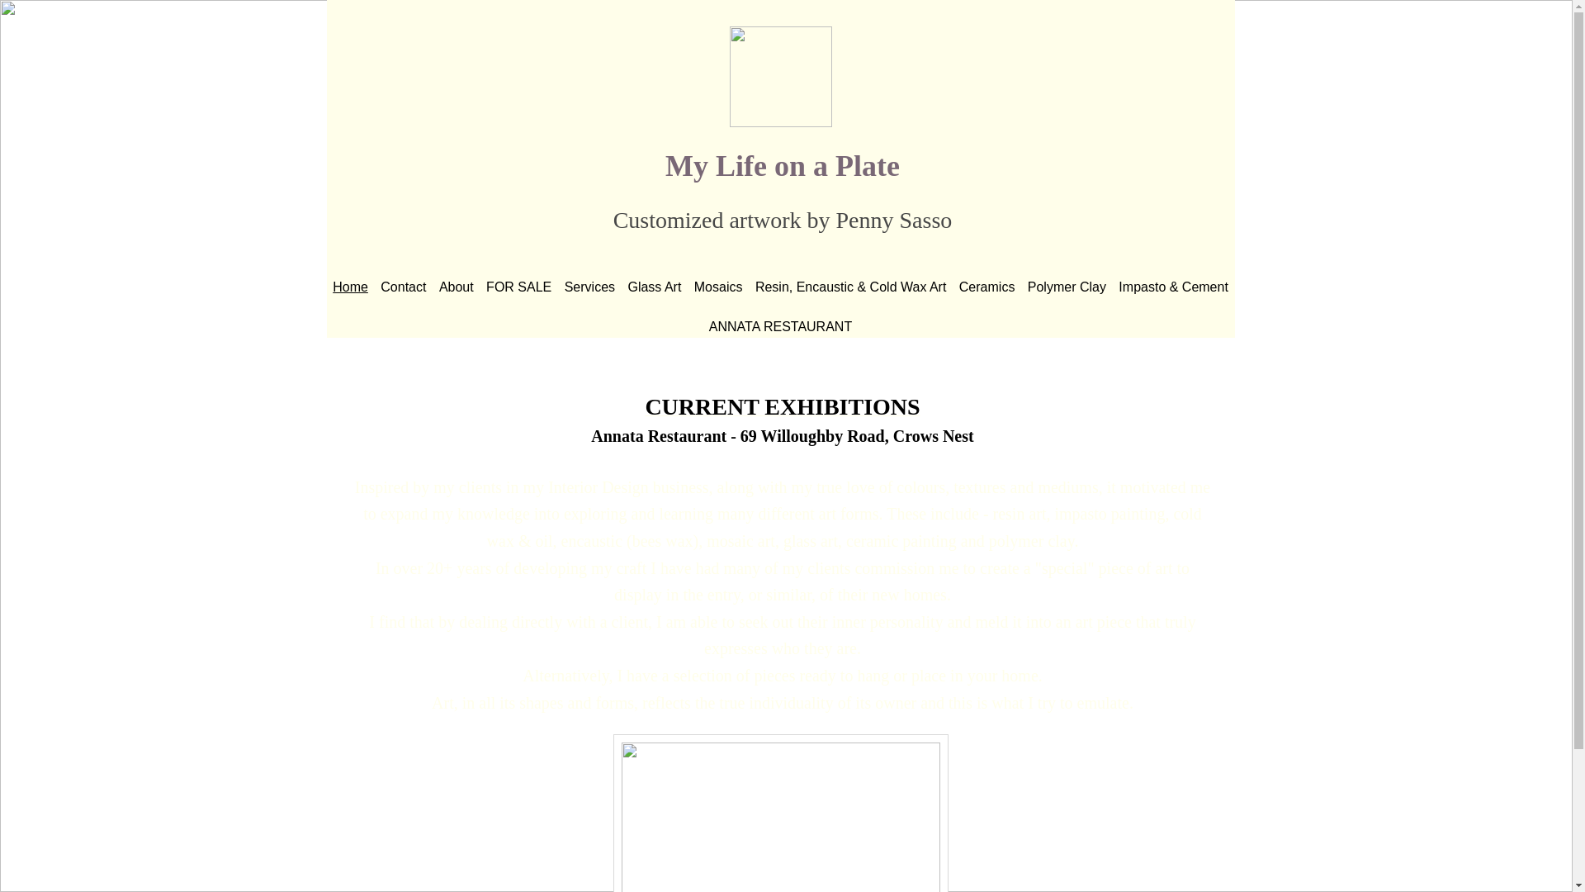 The height and width of the screenshot is (892, 1585). Describe the element at coordinates (850, 287) in the screenshot. I see `Resin, Encaustic & Cold Wax Art` at that location.